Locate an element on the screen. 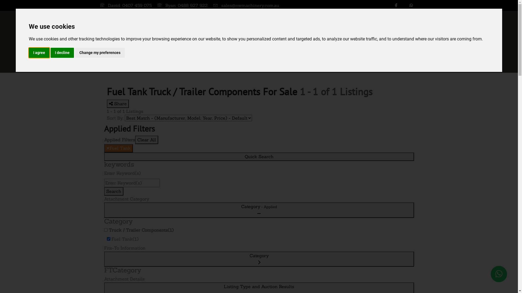  Category is located at coordinates (259, 259).